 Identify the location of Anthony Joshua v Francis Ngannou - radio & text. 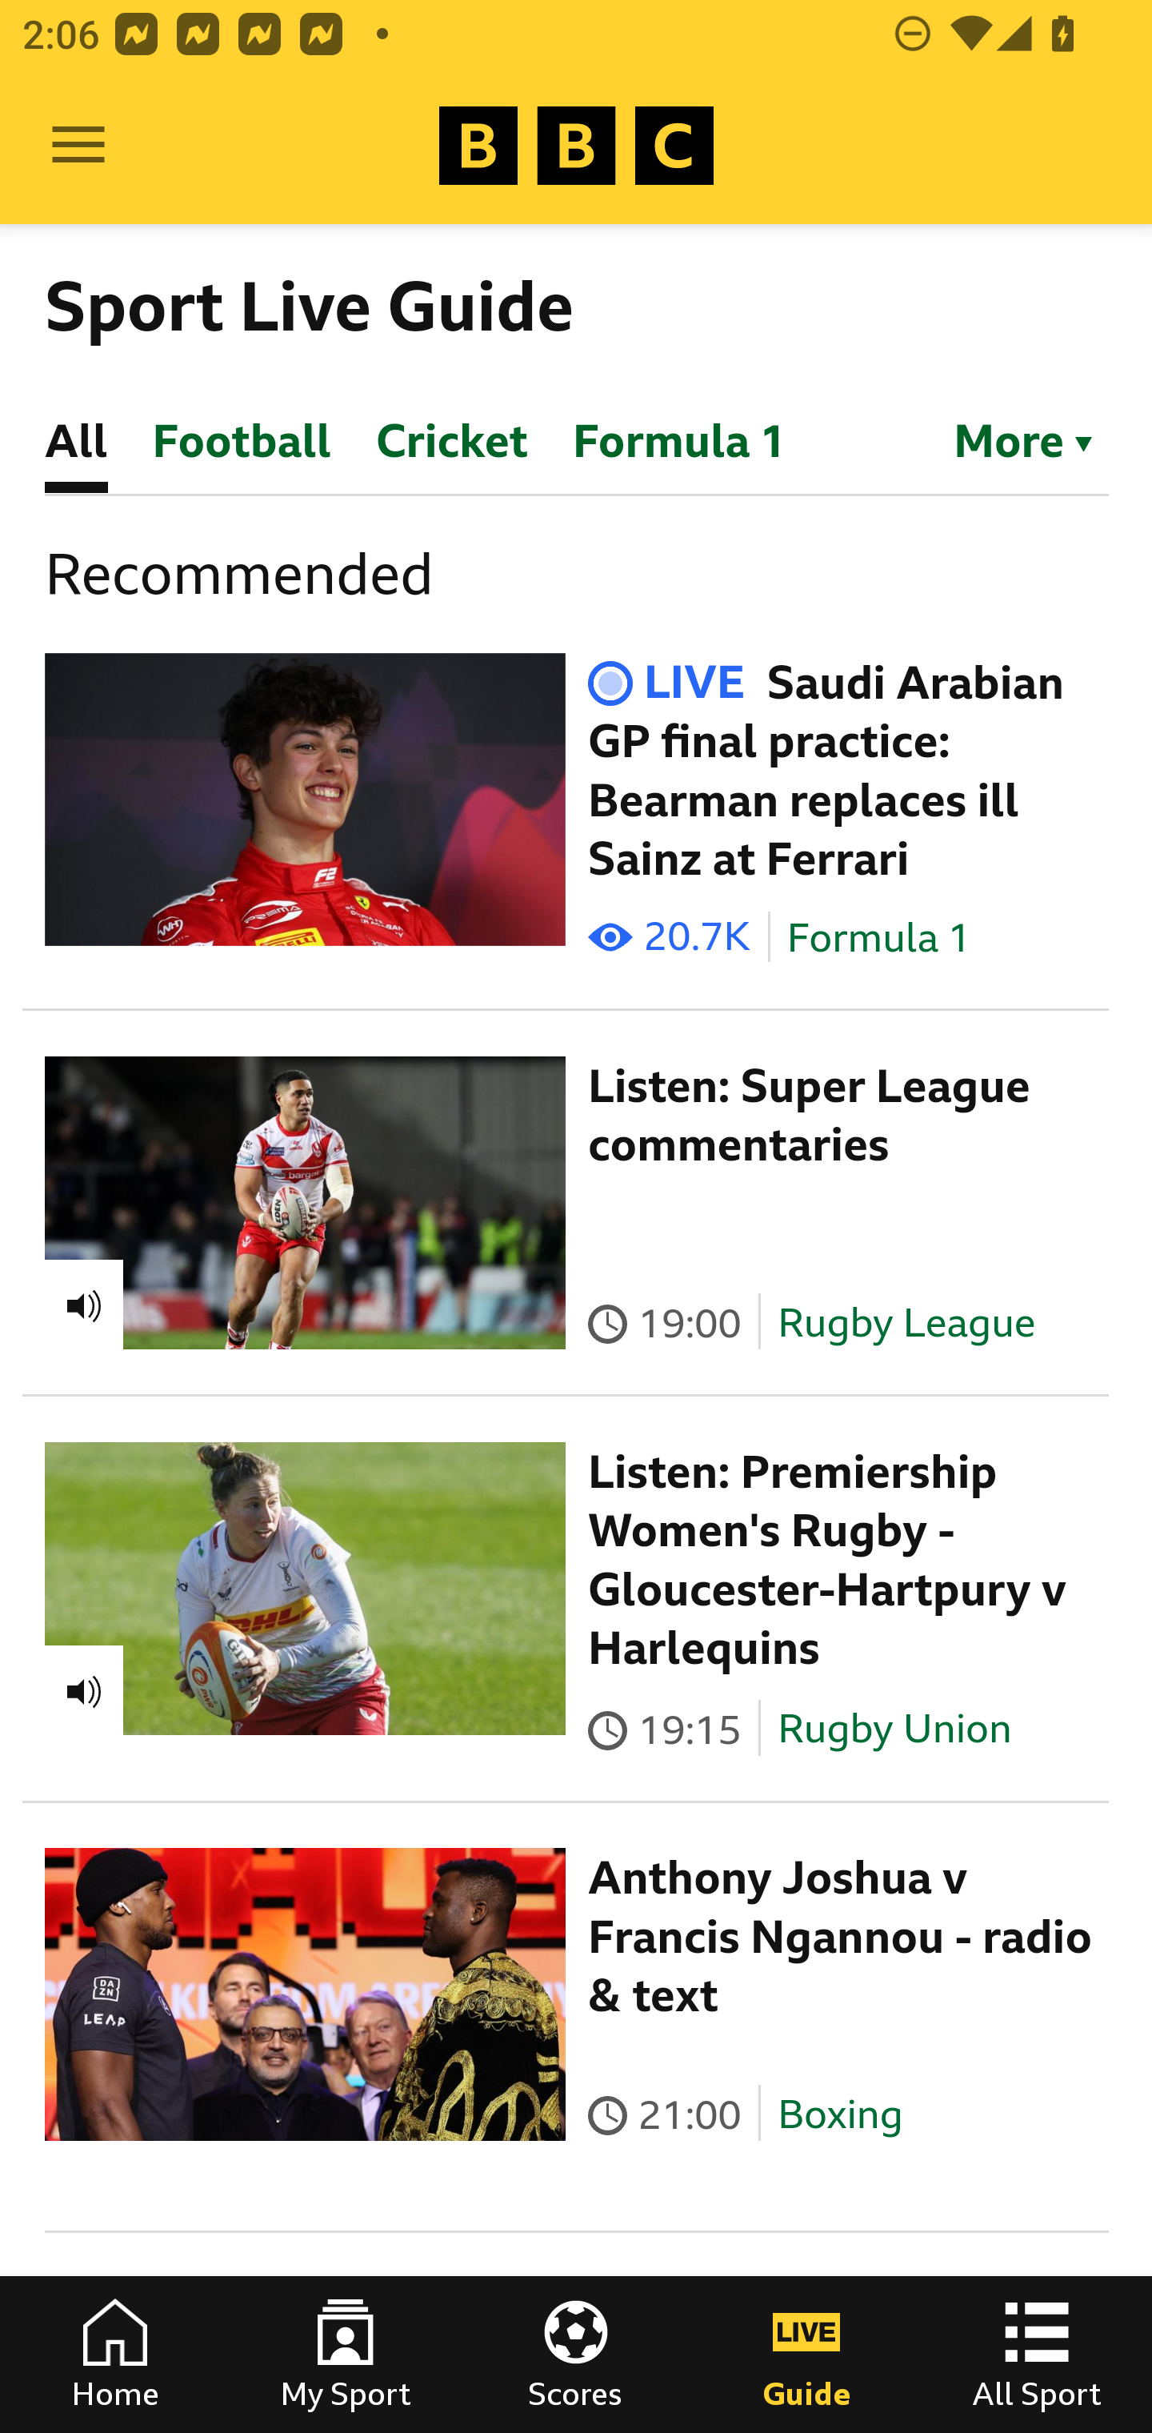
(841, 1937).